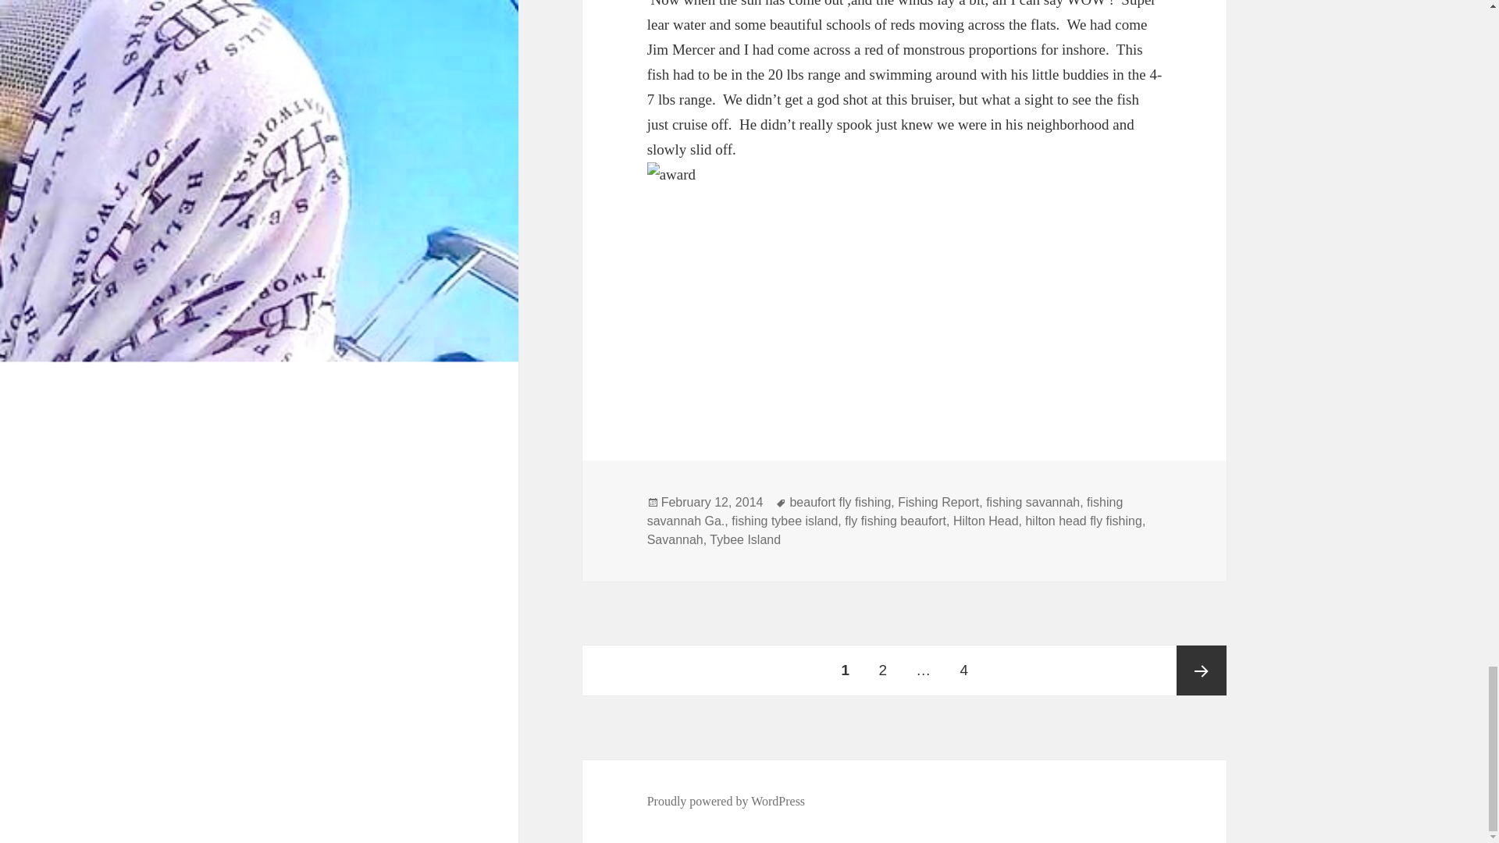  Describe the element at coordinates (938, 503) in the screenshot. I see `Fishing Report` at that location.